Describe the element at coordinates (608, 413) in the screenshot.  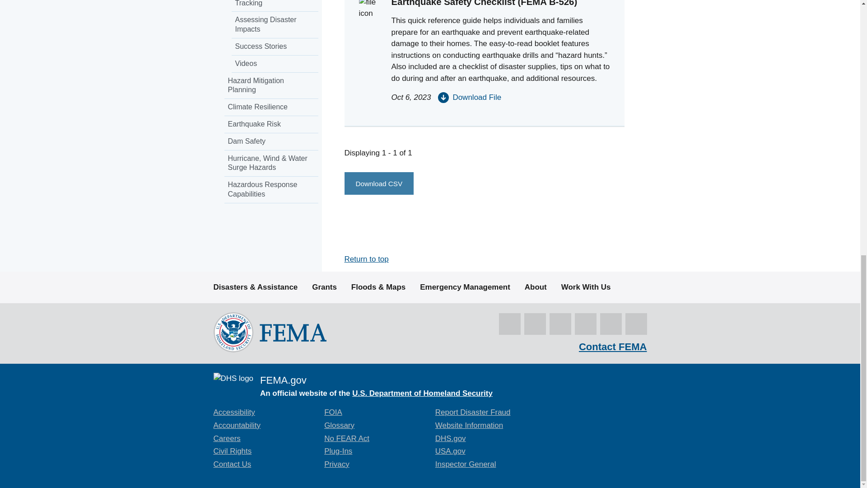
I see `National Terrorism Advisory System` at that location.